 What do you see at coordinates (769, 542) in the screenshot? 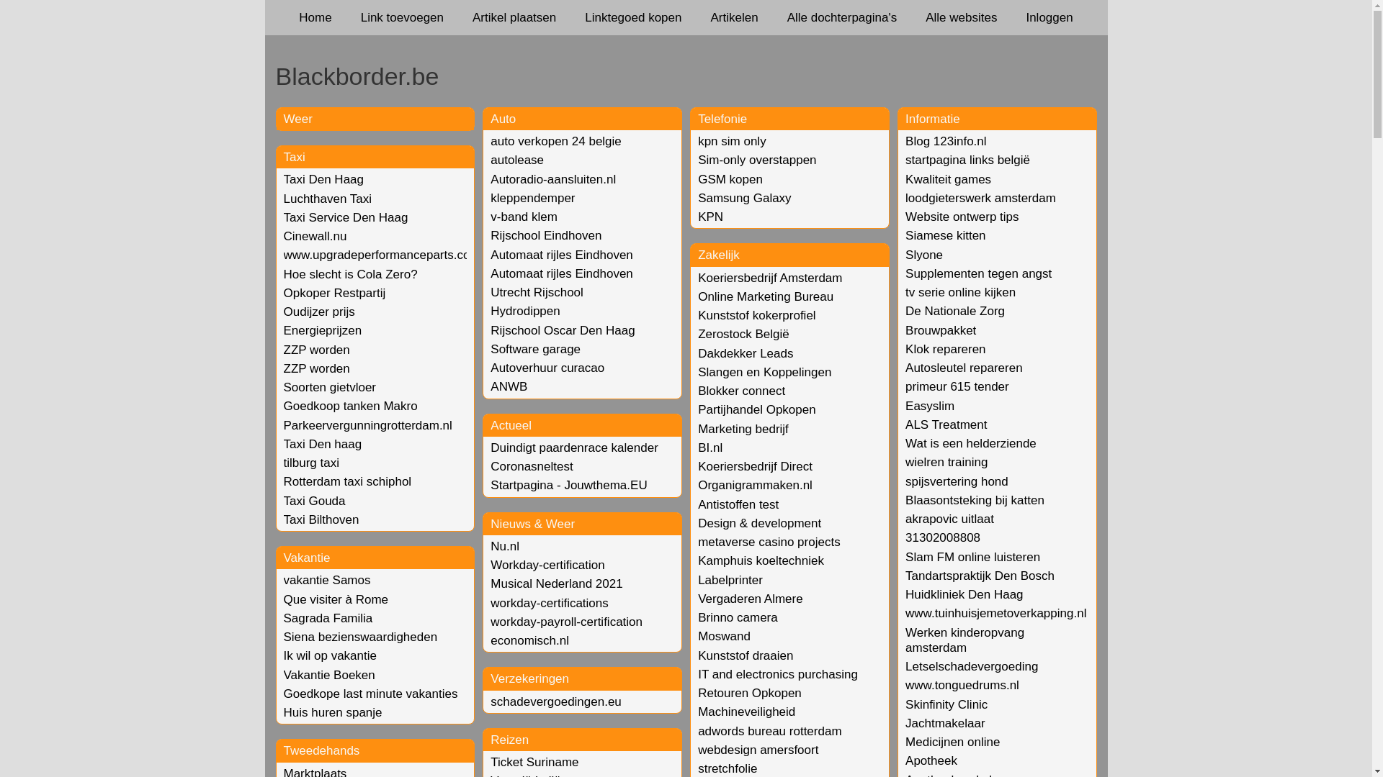
I see `metaverse casino projects` at bounding box center [769, 542].